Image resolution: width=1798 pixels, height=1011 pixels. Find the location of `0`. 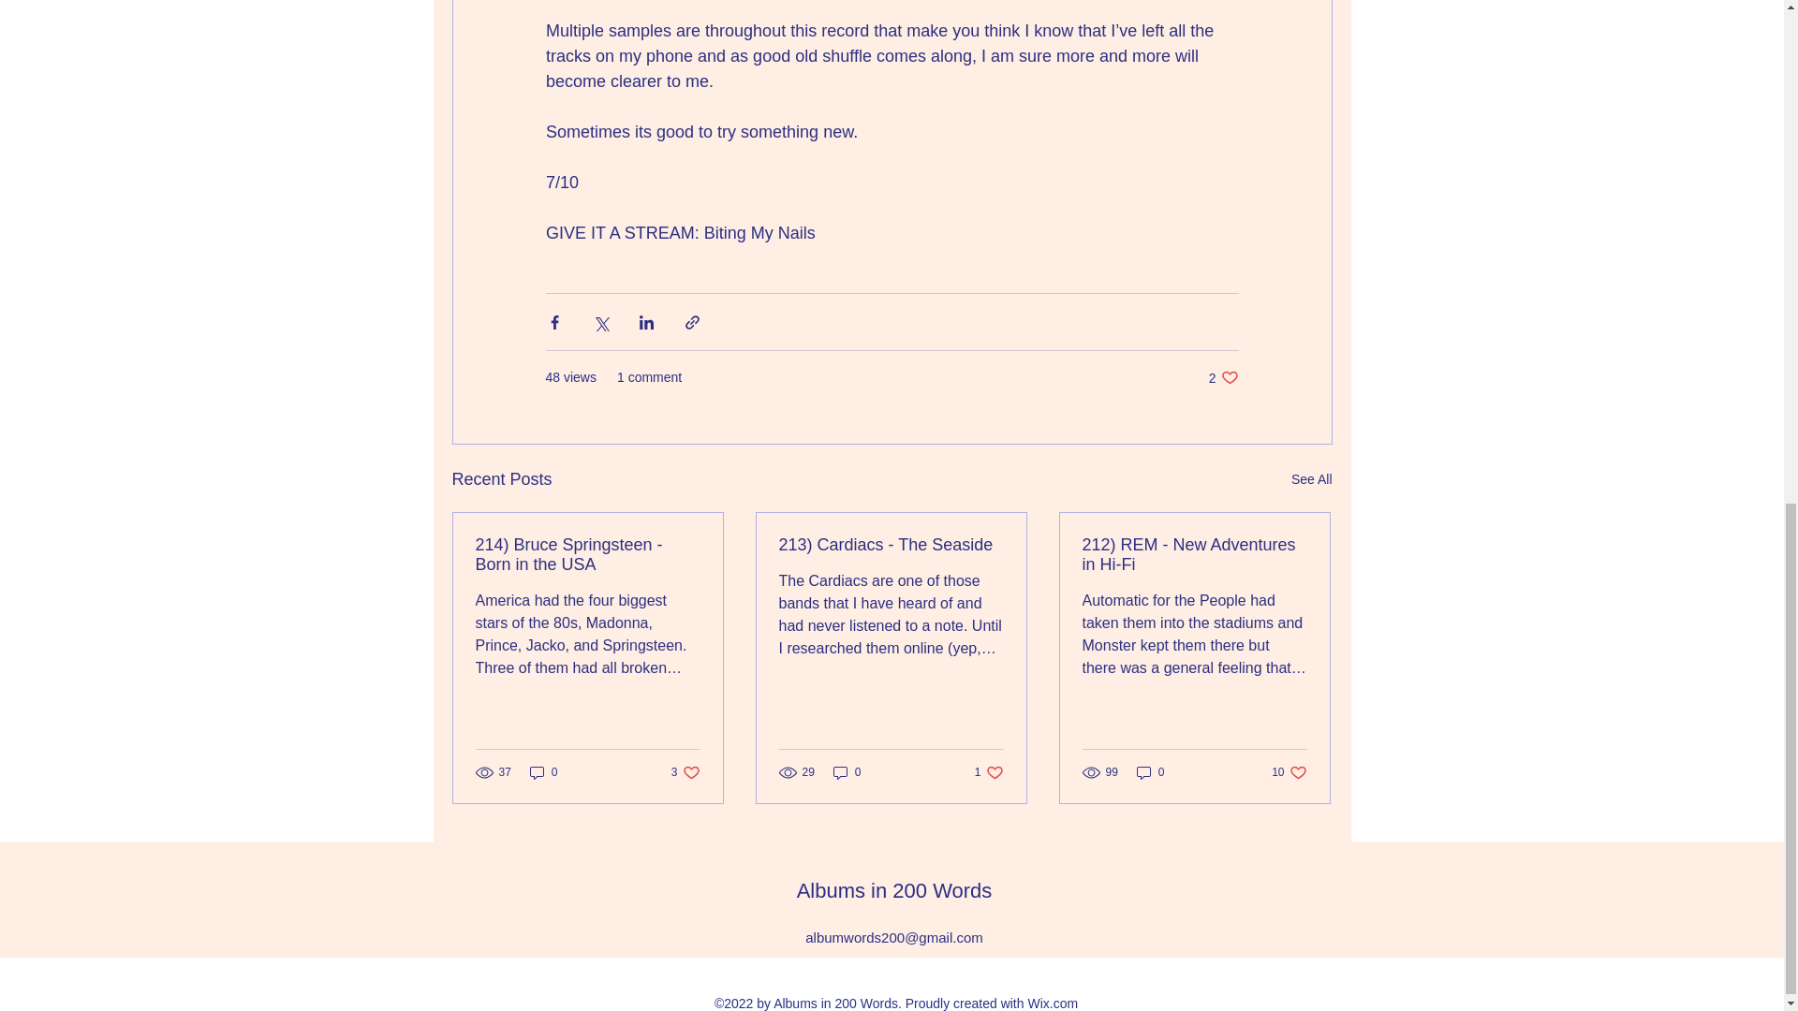

0 is located at coordinates (1223, 377).